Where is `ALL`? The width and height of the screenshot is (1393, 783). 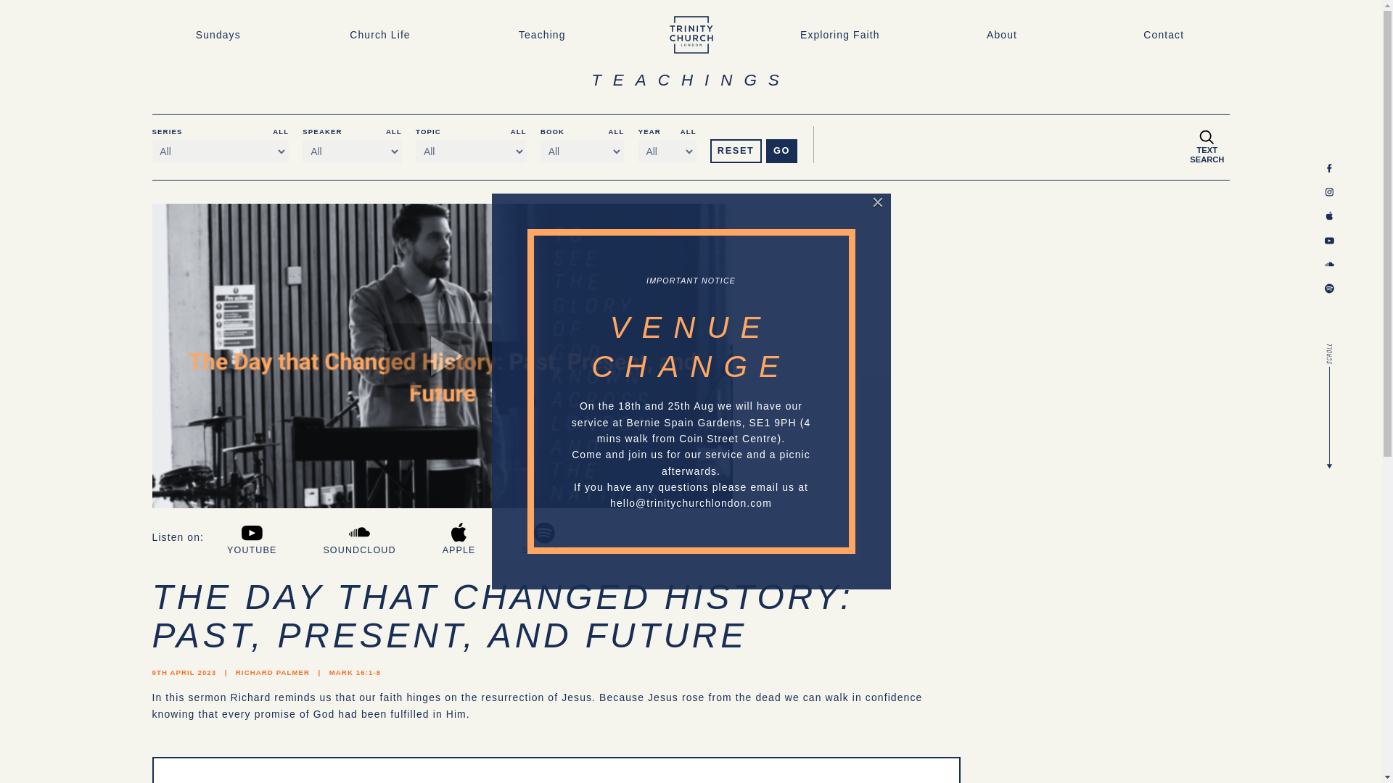
ALL is located at coordinates (615, 131).